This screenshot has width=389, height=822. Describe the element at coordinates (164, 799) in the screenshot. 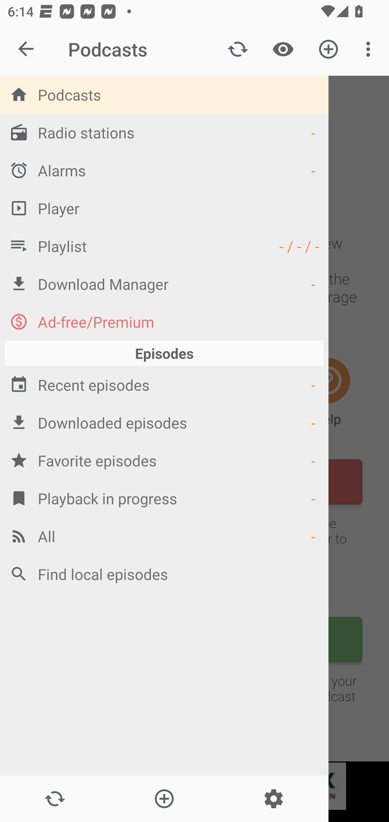

I see `Add new Podcast` at that location.